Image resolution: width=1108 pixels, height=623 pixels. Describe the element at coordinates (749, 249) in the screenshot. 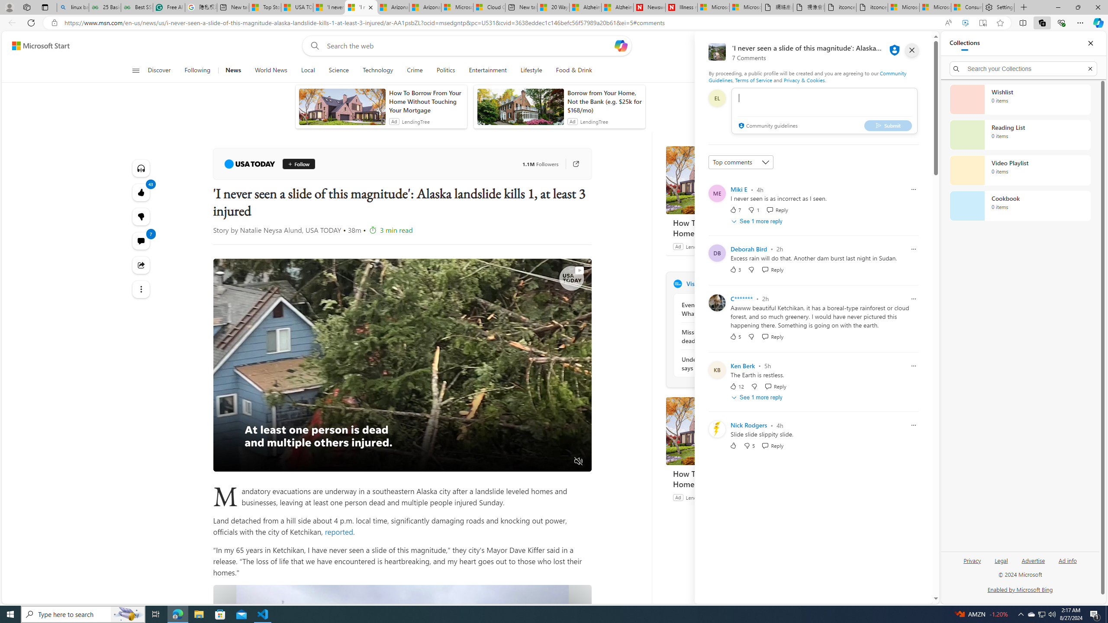

I see `Deborah Bird` at that location.